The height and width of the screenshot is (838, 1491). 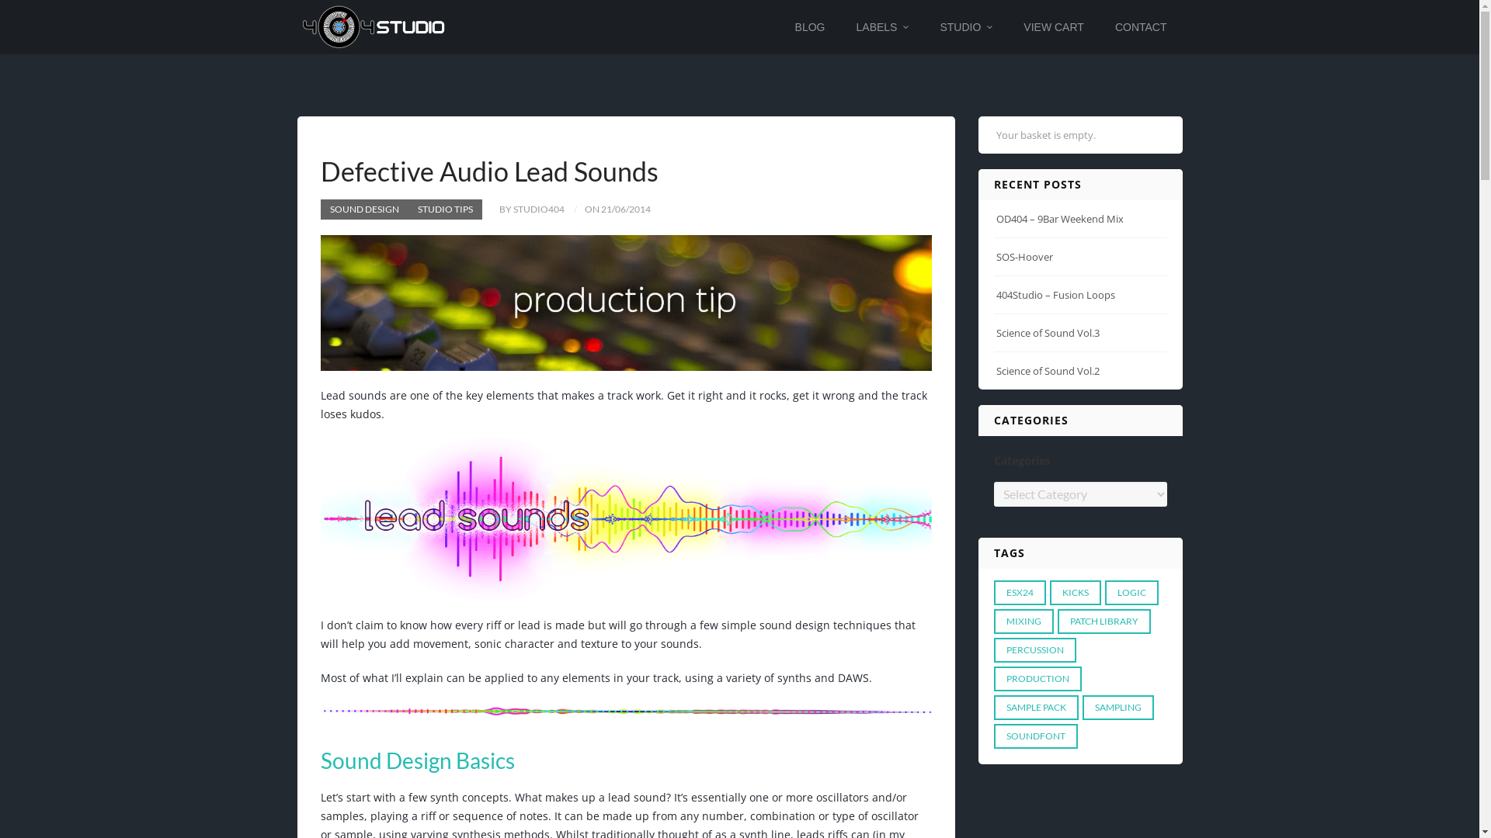 I want to click on BLOG, so click(x=811, y=27).